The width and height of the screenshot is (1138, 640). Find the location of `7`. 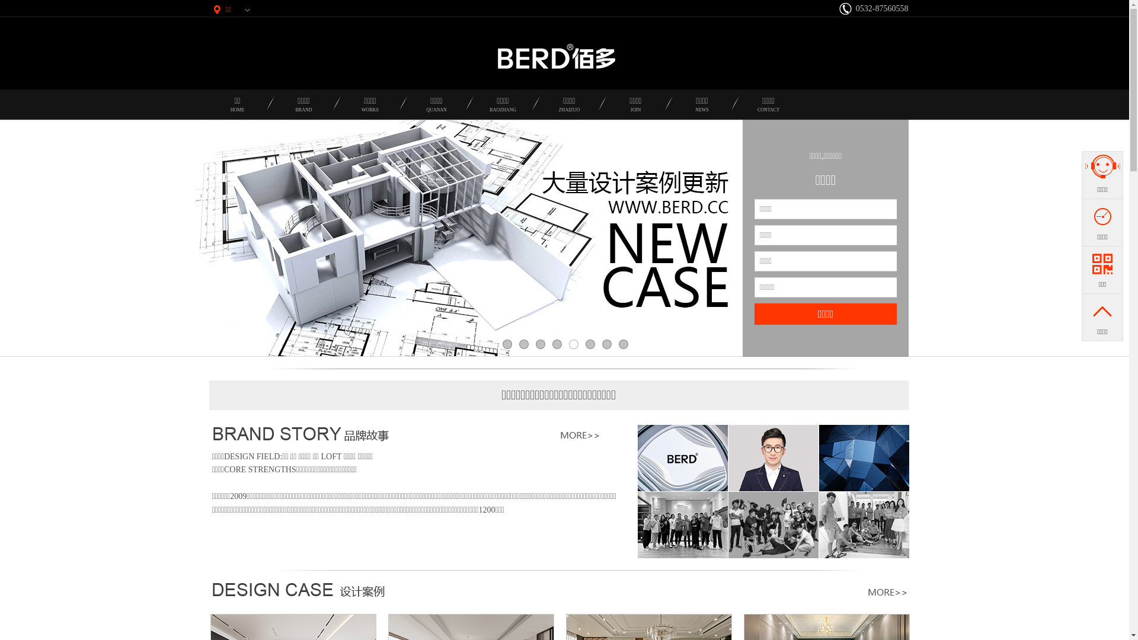

7 is located at coordinates (607, 344).